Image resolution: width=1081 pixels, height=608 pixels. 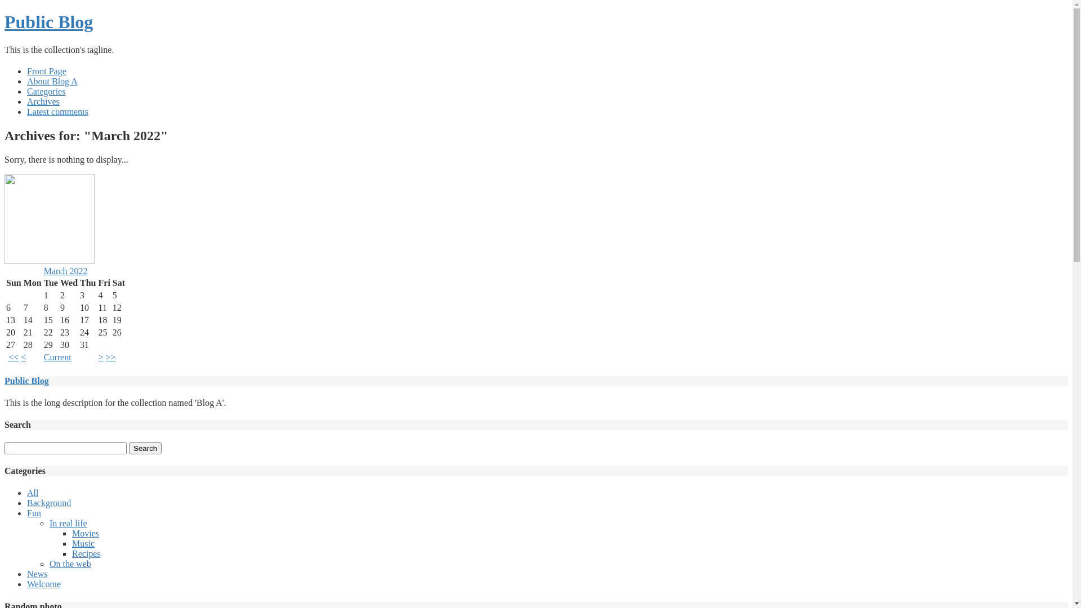 What do you see at coordinates (111, 357) in the screenshot?
I see `>>` at bounding box center [111, 357].